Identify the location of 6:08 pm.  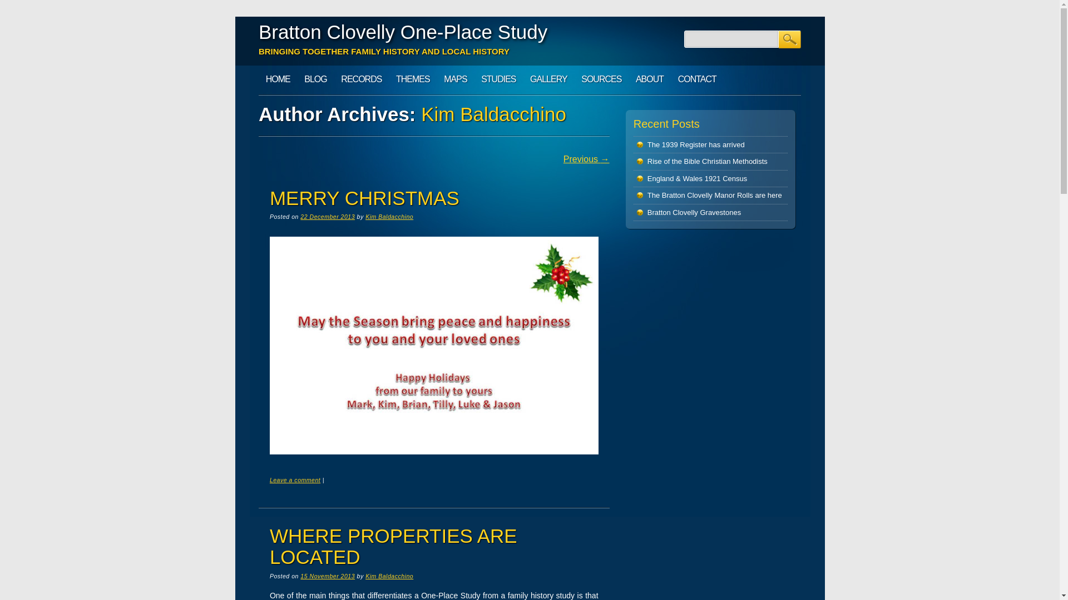
(327, 576).